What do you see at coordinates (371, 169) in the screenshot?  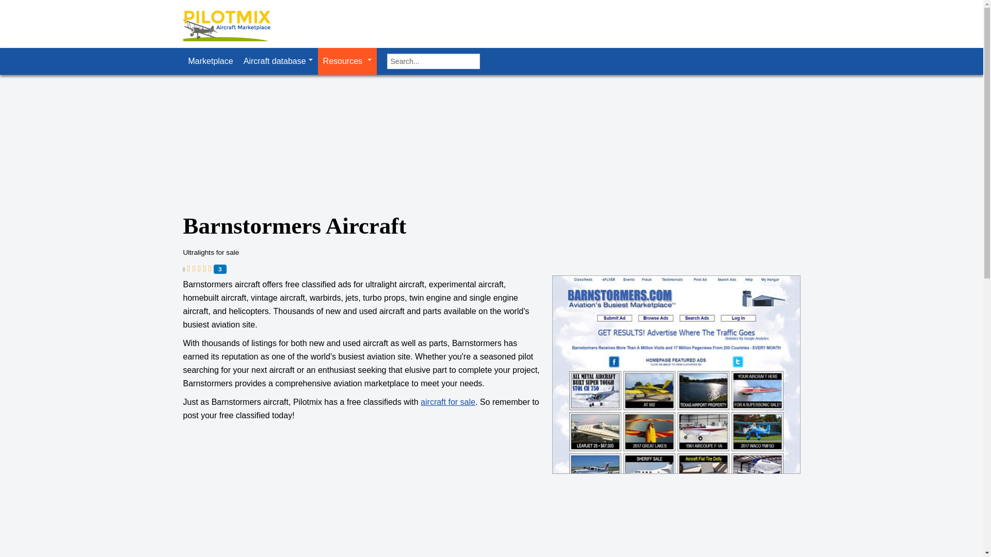 I see `Advertisement` at bounding box center [371, 169].